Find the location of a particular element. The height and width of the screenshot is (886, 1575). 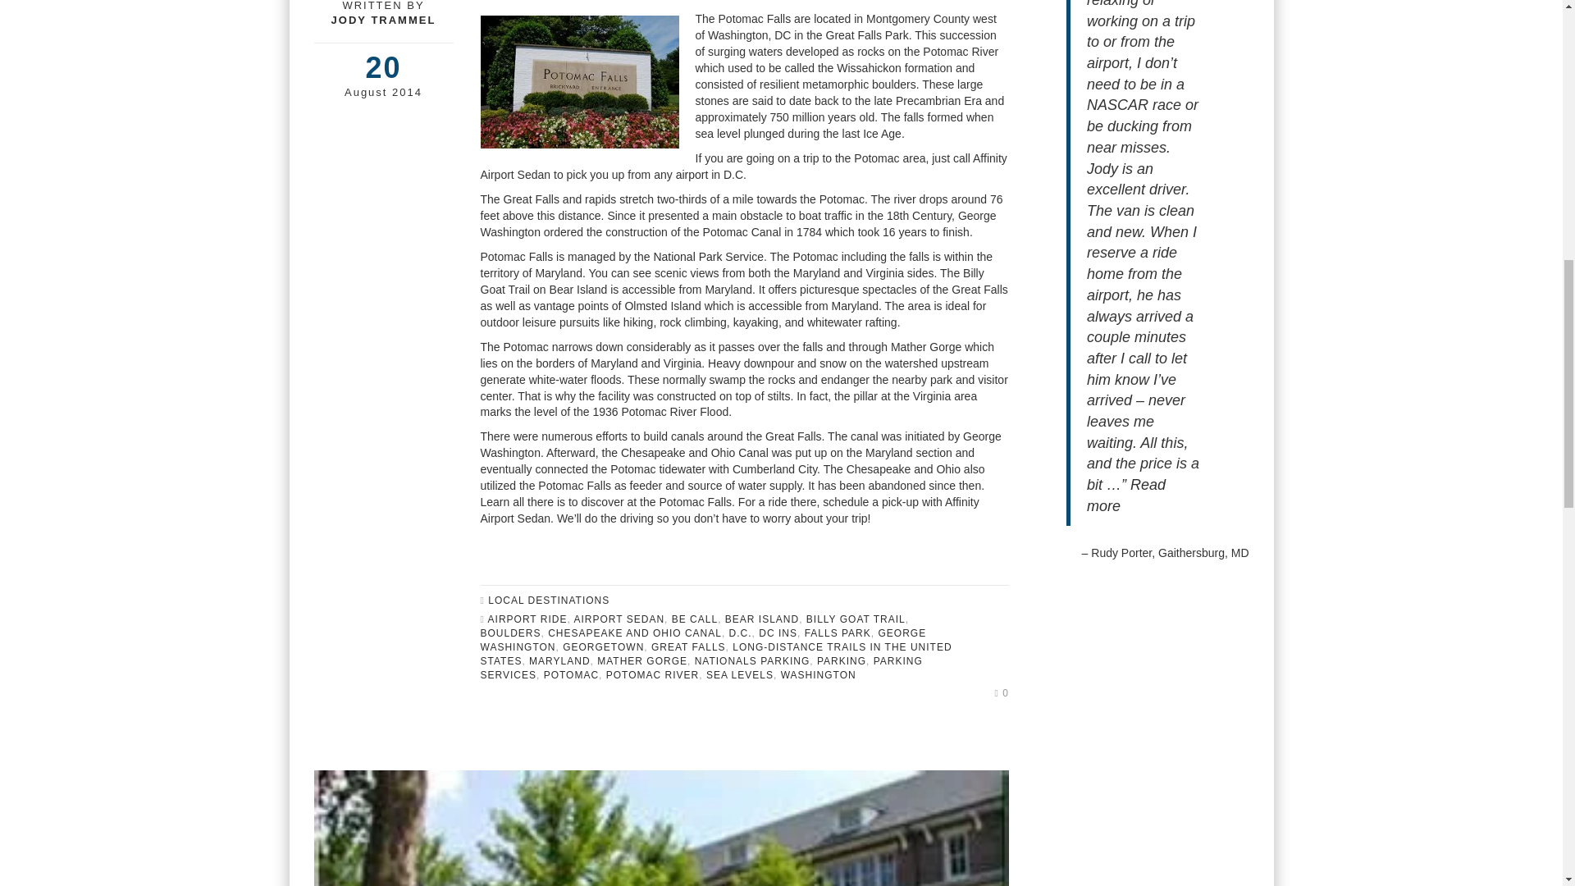

AIRPORT SEDAN is located at coordinates (619, 619).